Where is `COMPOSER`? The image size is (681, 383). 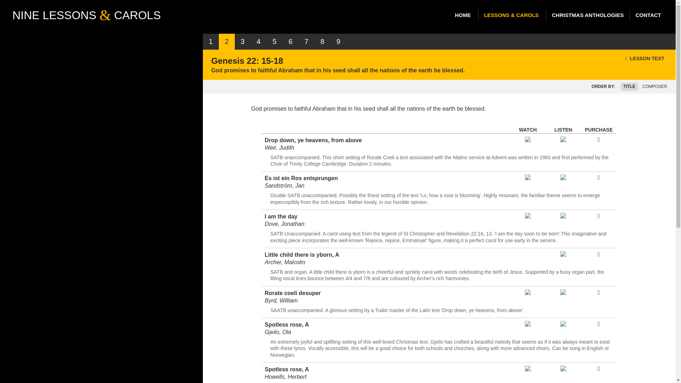 COMPOSER is located at coordinates (655, 87).